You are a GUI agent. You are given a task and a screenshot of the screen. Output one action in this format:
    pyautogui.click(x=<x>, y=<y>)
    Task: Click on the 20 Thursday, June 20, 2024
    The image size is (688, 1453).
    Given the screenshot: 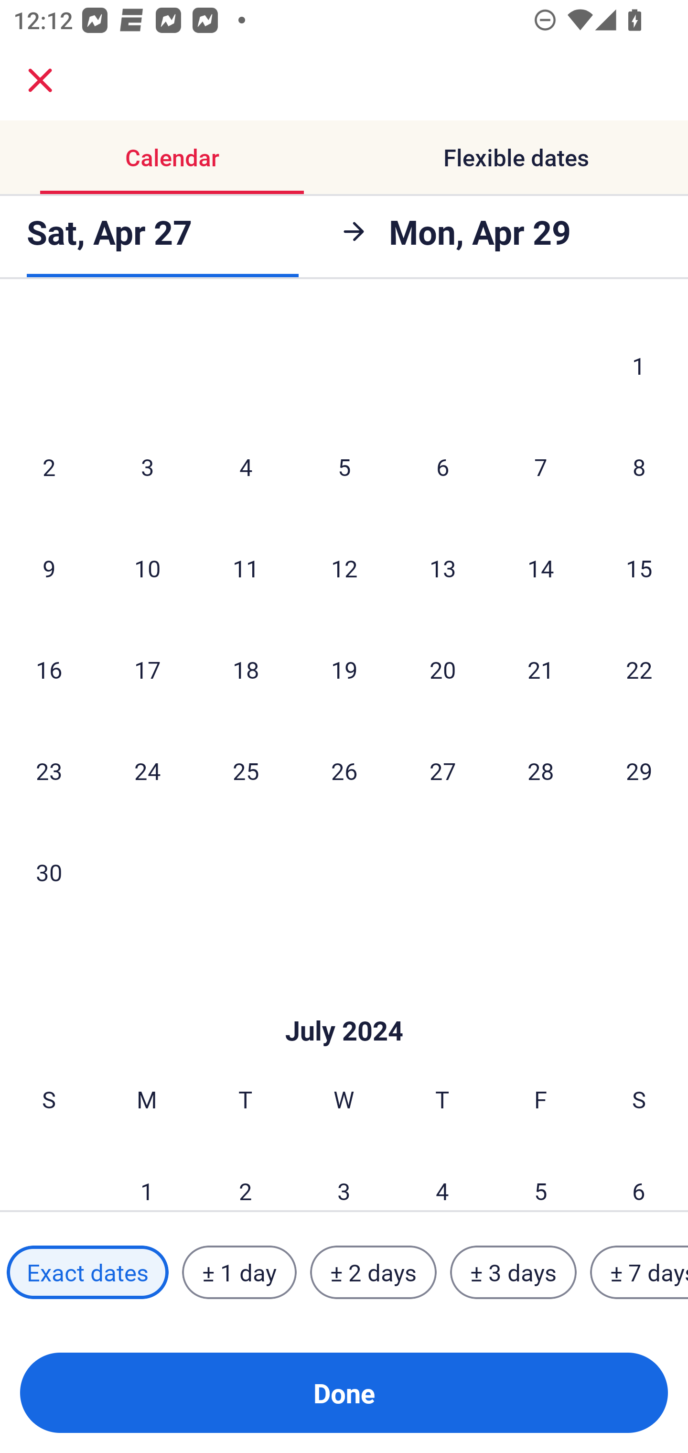 What is the action you would take?
    pyautogui.click(x=442, y=669)
    